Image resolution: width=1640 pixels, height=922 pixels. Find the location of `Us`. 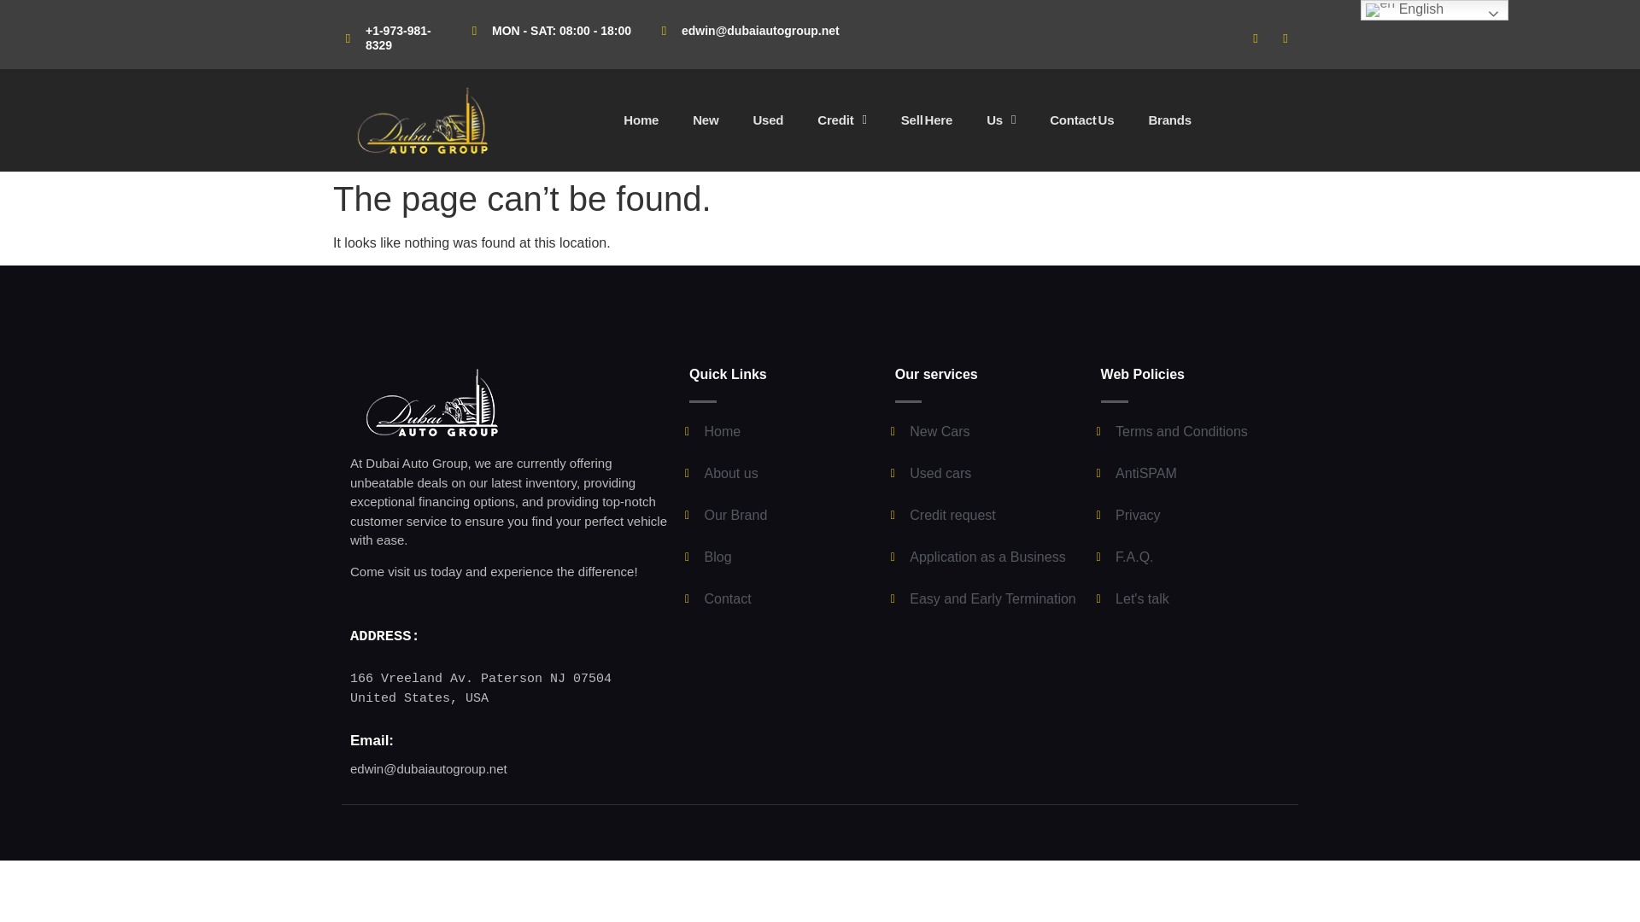

Us is located at coordinates (1001, 120).